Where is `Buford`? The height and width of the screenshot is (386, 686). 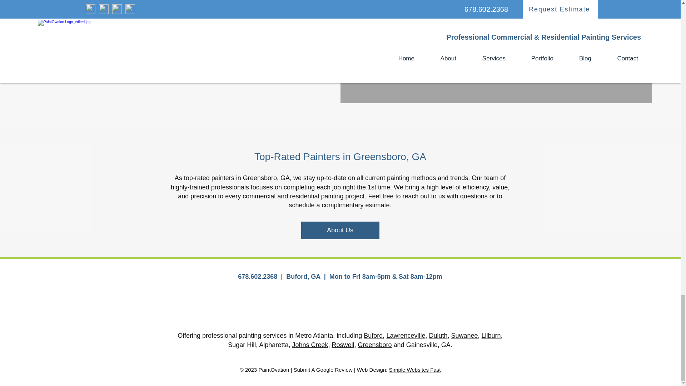 Buford is located at coordinates (373, 335).